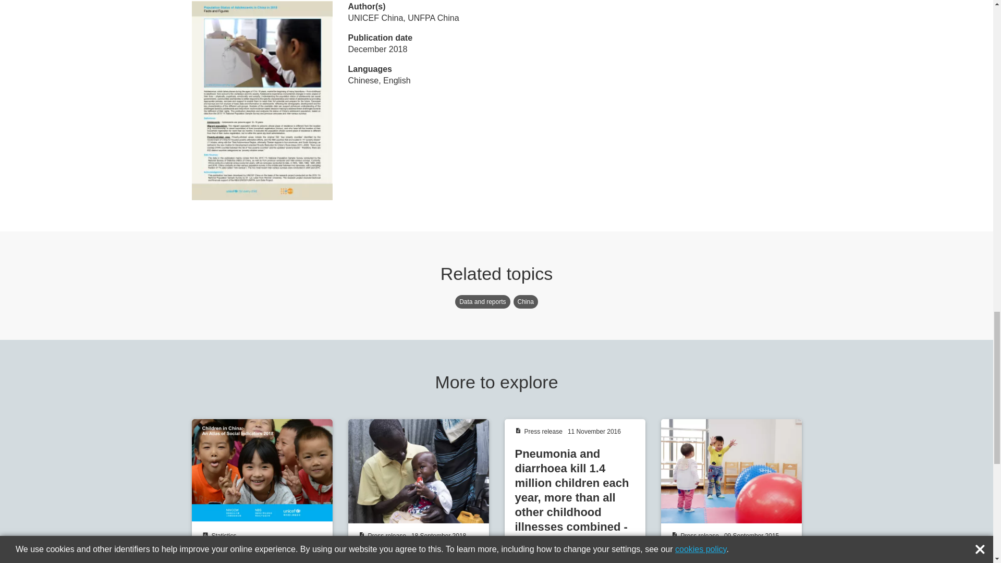 The image size is (1001, 563). Describe the element at coordinates (526, 301) in the screenshot. I see `China` at that location.